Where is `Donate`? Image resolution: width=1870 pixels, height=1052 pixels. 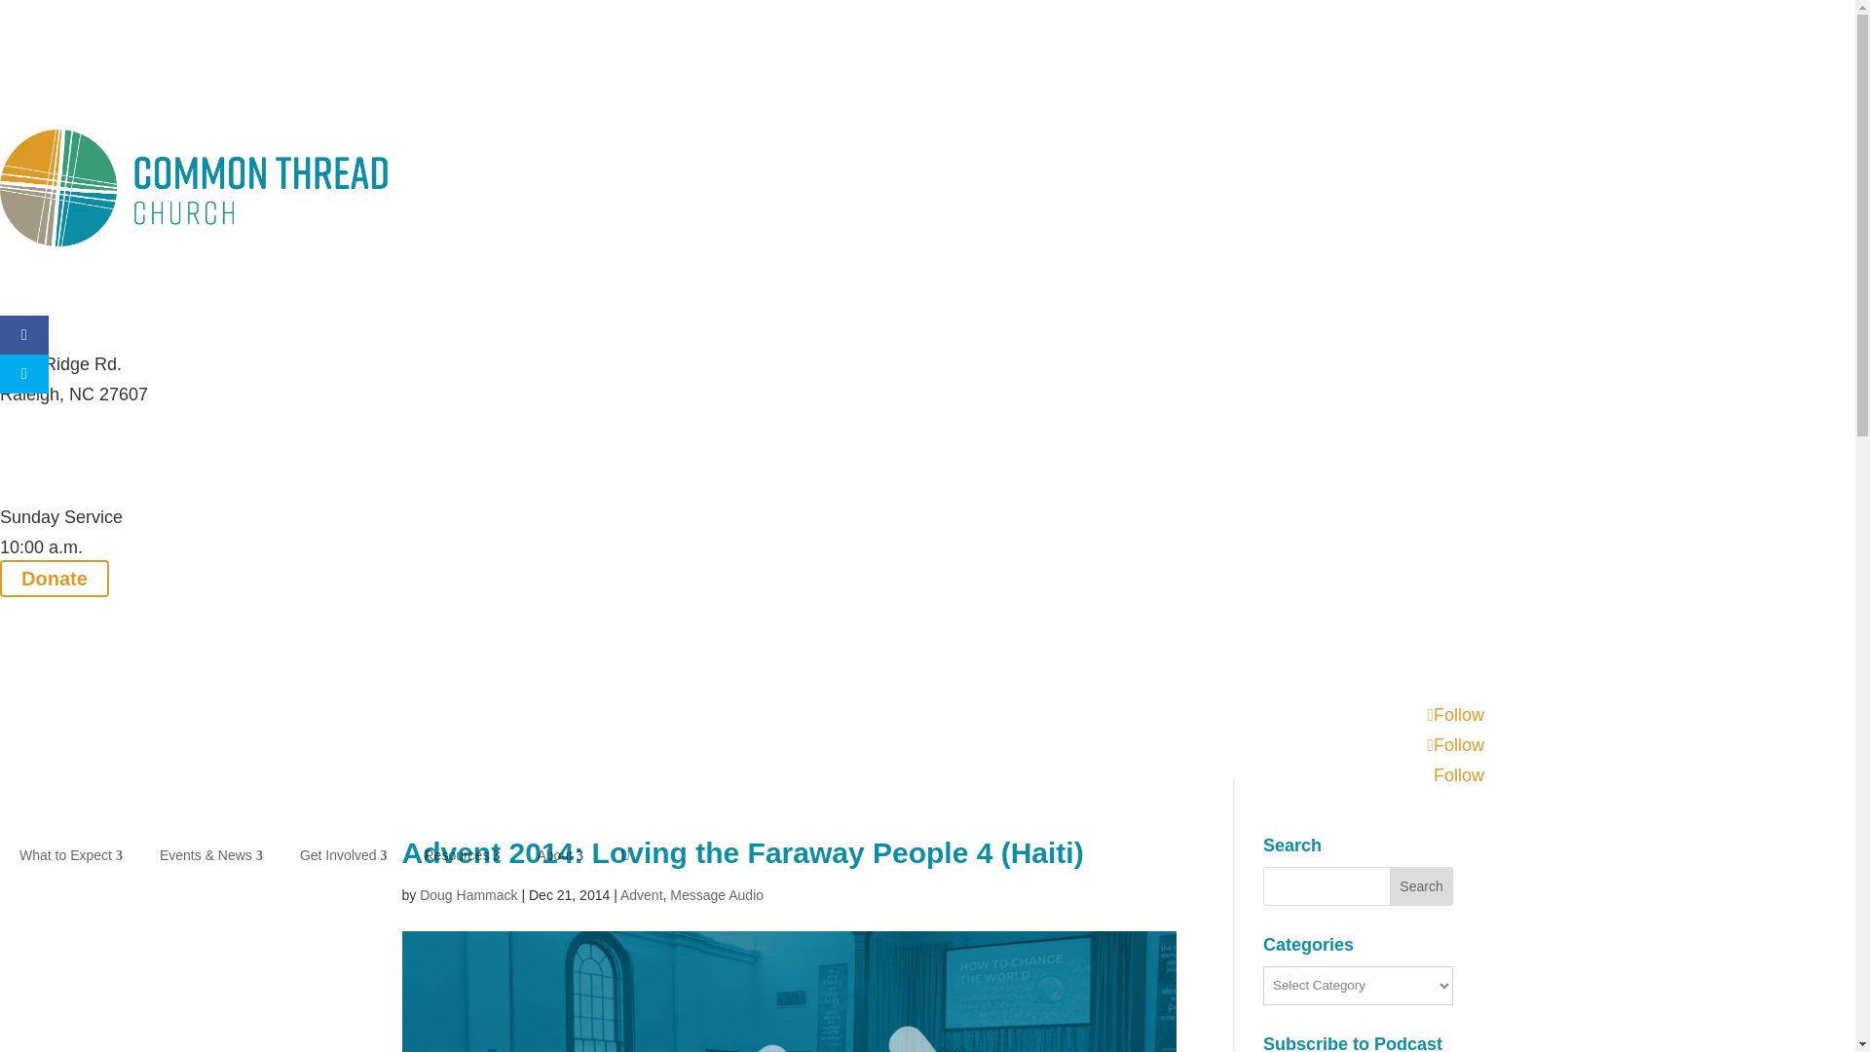 Donate is located at coordinates (55, 579).